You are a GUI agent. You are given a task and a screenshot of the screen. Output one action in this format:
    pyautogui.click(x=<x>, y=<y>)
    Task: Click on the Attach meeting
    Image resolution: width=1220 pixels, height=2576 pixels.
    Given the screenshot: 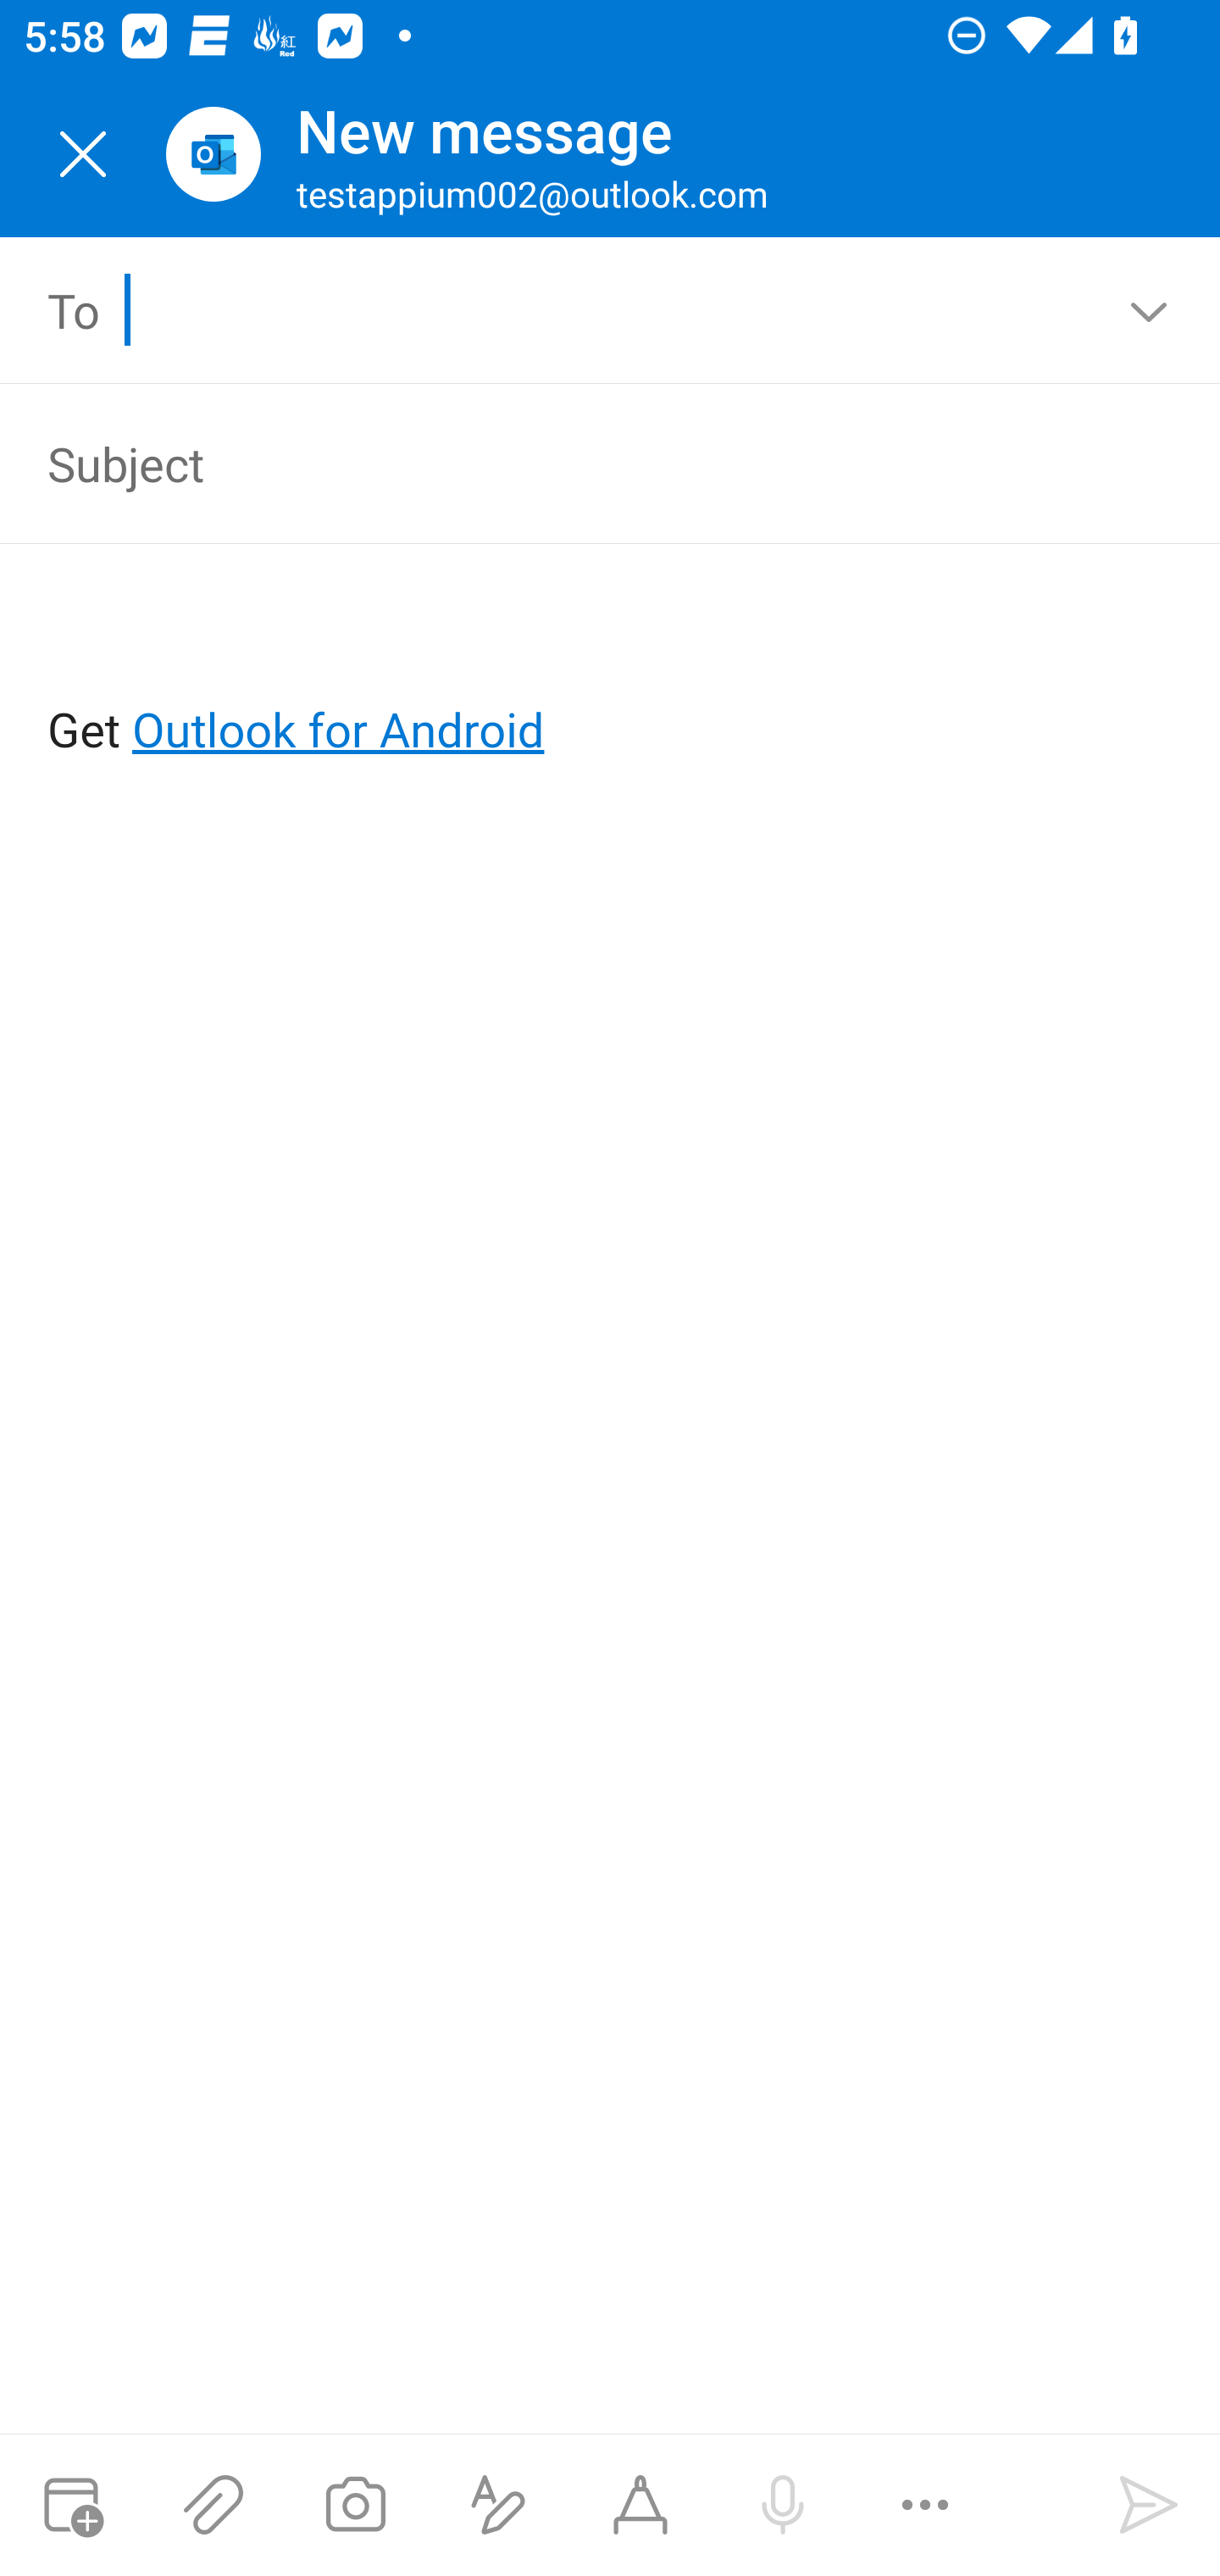 What is the action you would take?
    pyautogui.click(x=71, y=2505)
    